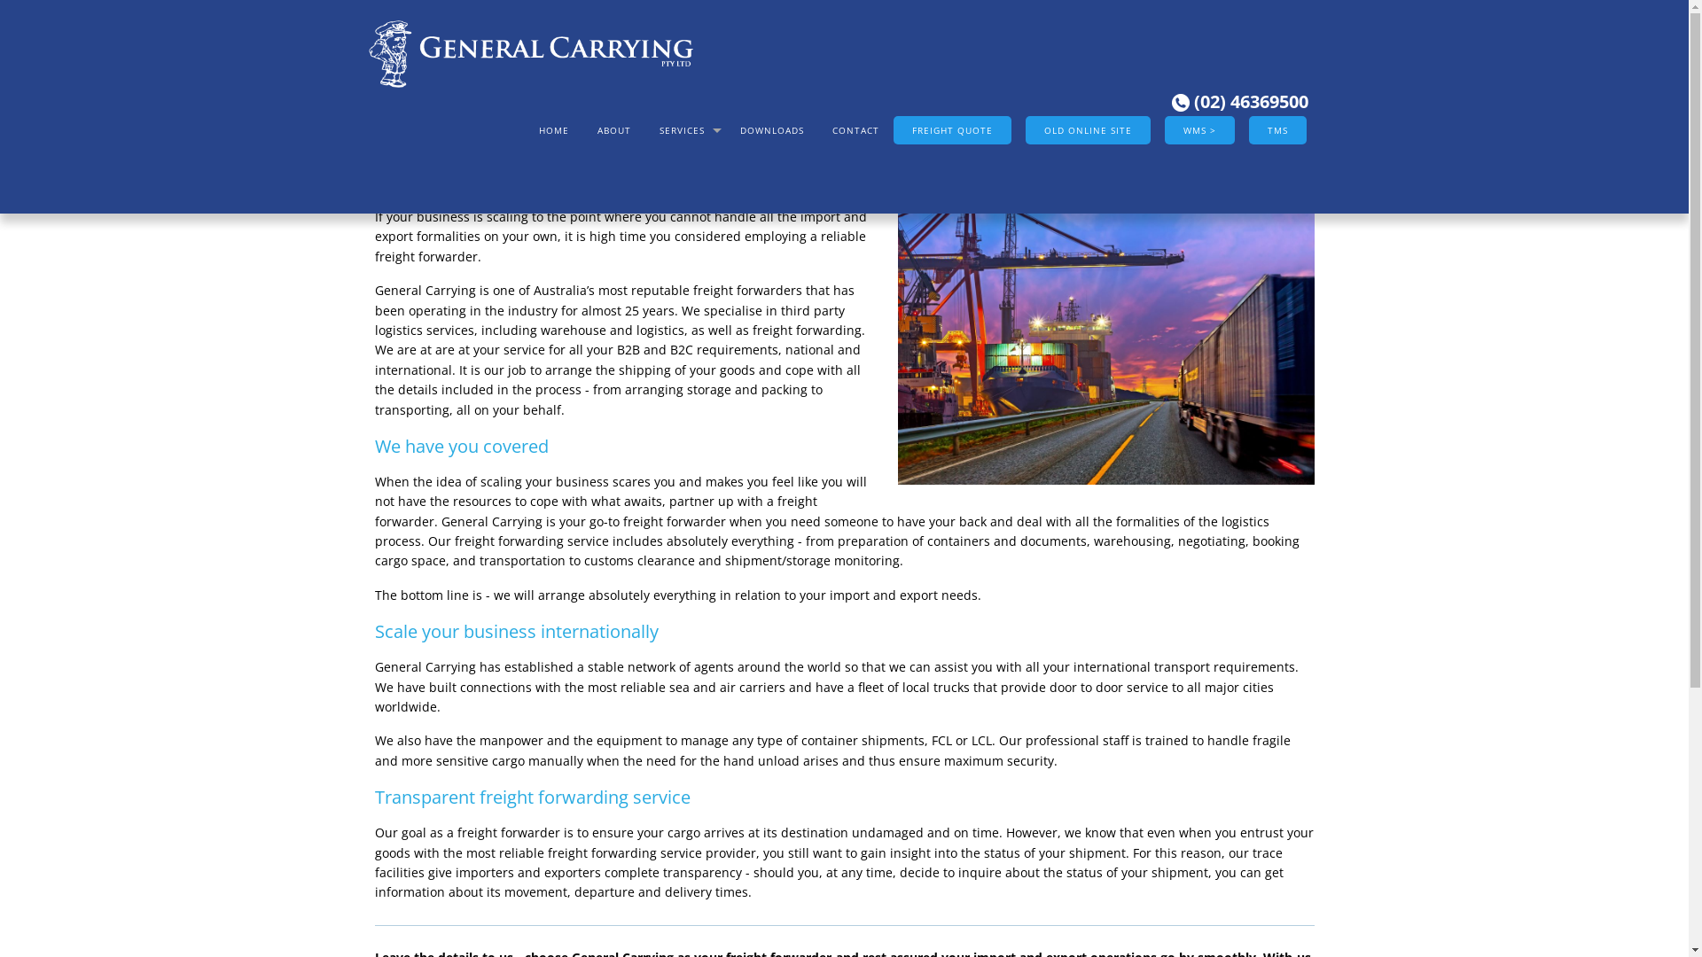  What do you see at coordinates (1200, 130) in the screenshot?
I see `WMS >` at bounding box center [1200, 130].